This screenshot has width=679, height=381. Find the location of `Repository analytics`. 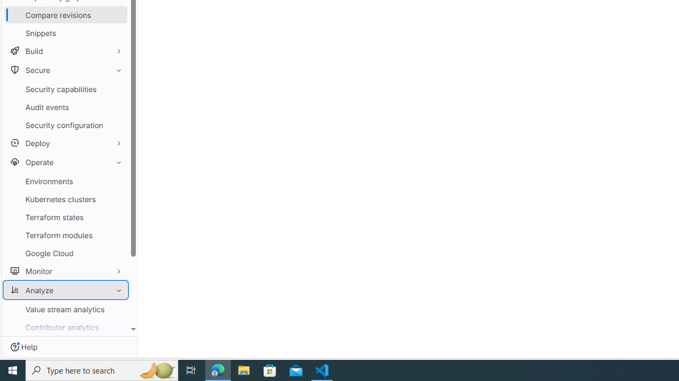

Repository analytics is located at coordinates (66, 363).